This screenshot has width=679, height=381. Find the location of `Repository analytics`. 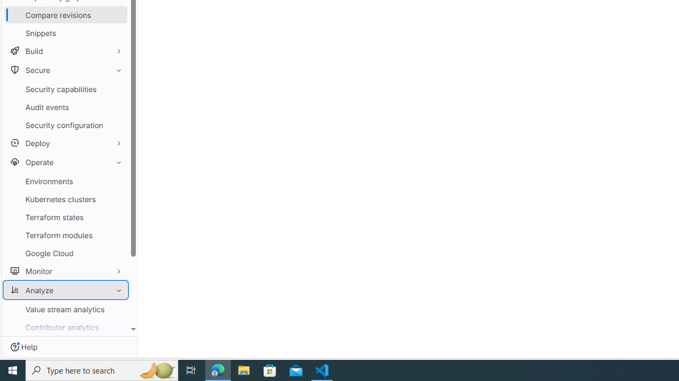

Repository analytics is located at coordinates (66, 363).